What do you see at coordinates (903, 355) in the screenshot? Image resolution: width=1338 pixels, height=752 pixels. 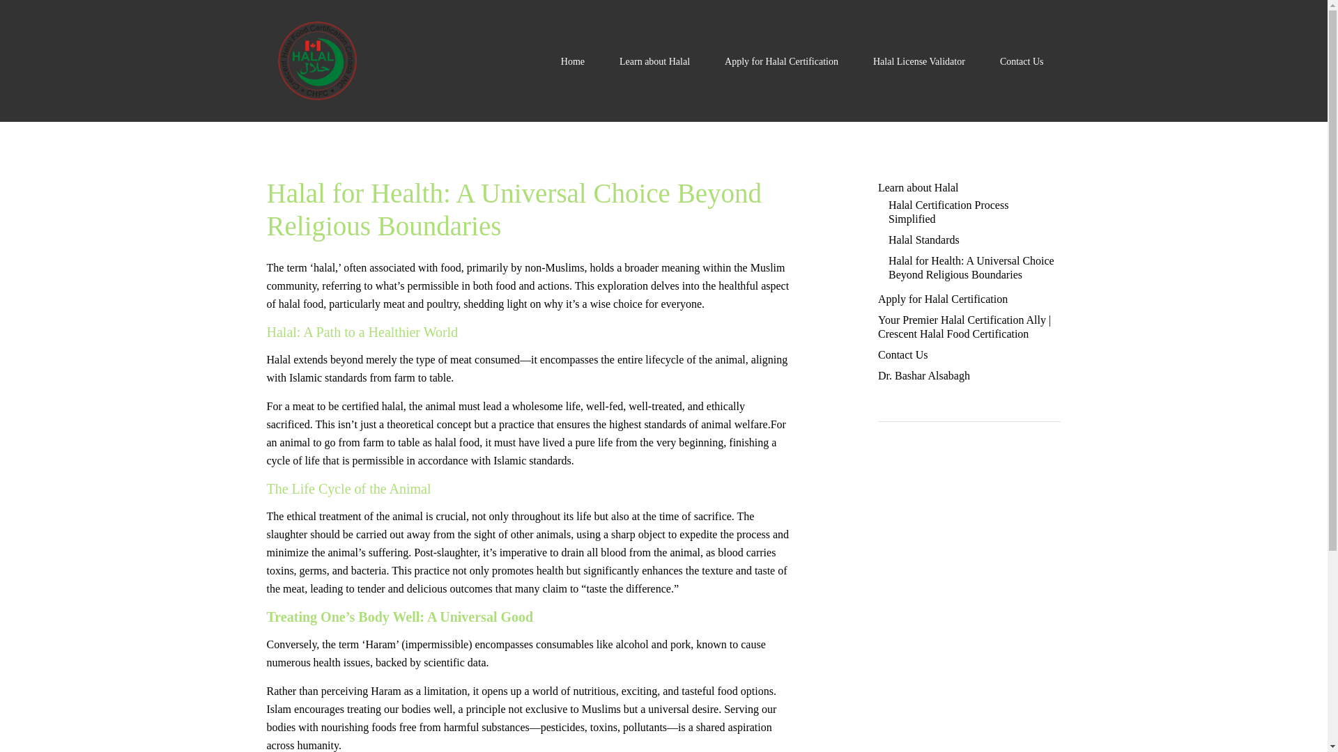 I see `Contact Us` at bounding box center [903, 355].